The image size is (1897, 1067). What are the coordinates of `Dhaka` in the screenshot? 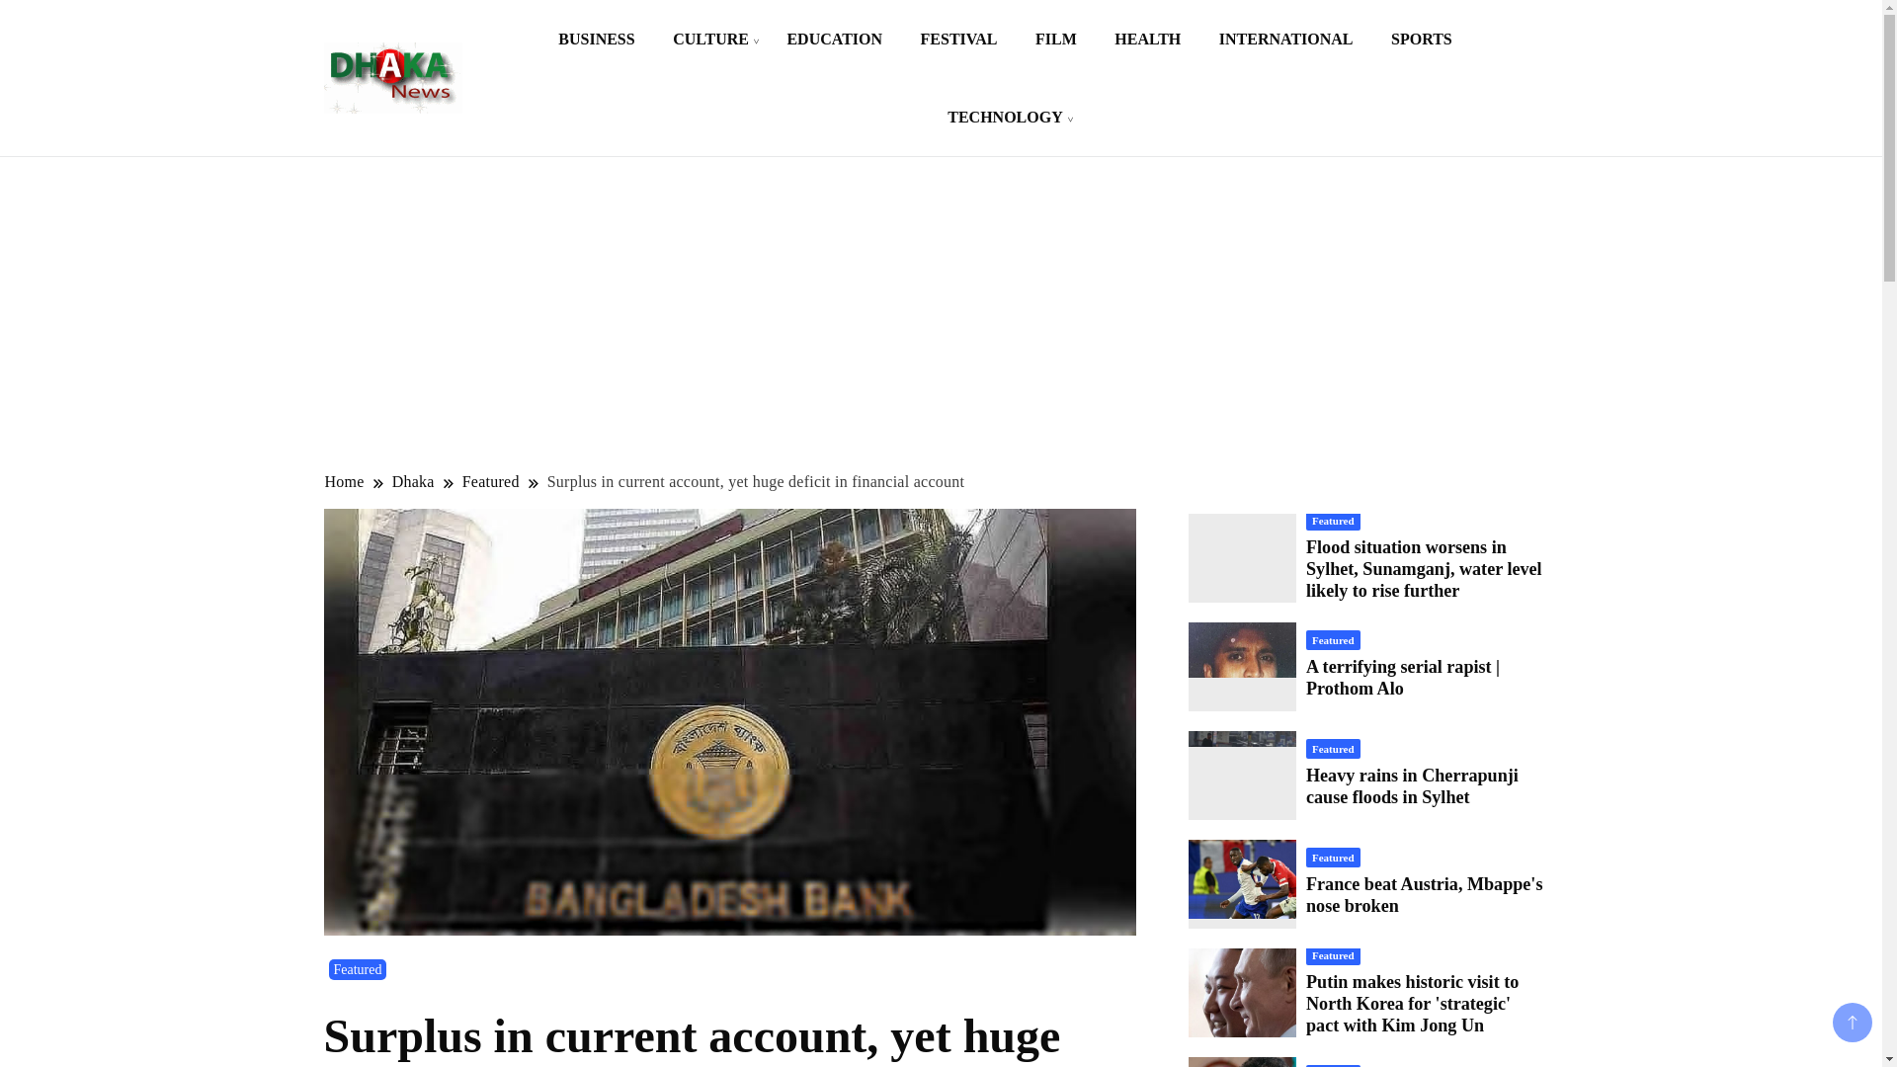 It's located at (413, 481).